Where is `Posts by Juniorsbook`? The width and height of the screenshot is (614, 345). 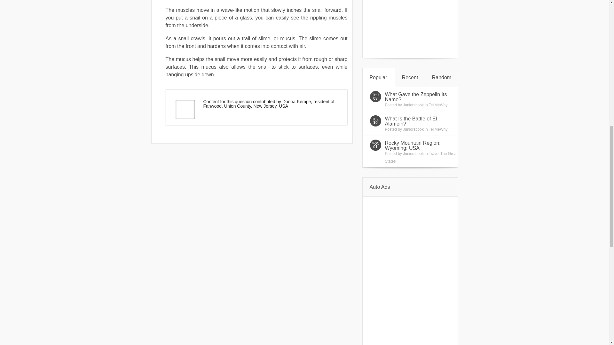
Posts by Juniorsbook is located at coordinates (413, 105).